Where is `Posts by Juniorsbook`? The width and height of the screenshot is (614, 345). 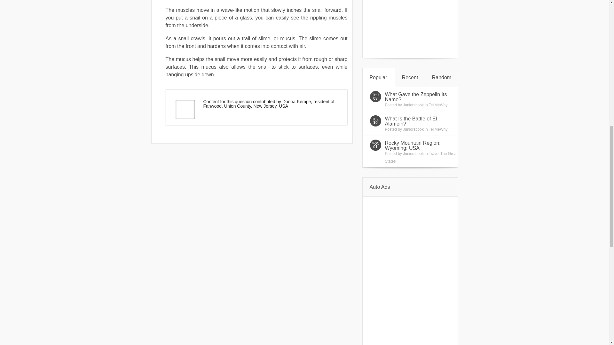
Posts by Juniorsbook is located at coordinates (413, 105).